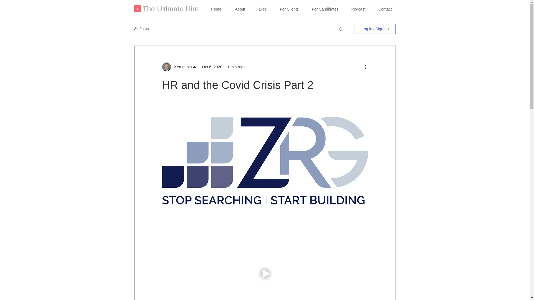 The height and width of the screenshot is (300, 534). What do you see at coordinates (325, 9) in the screenshot?
I see `For Candidates` at bounding box center [325, 9].